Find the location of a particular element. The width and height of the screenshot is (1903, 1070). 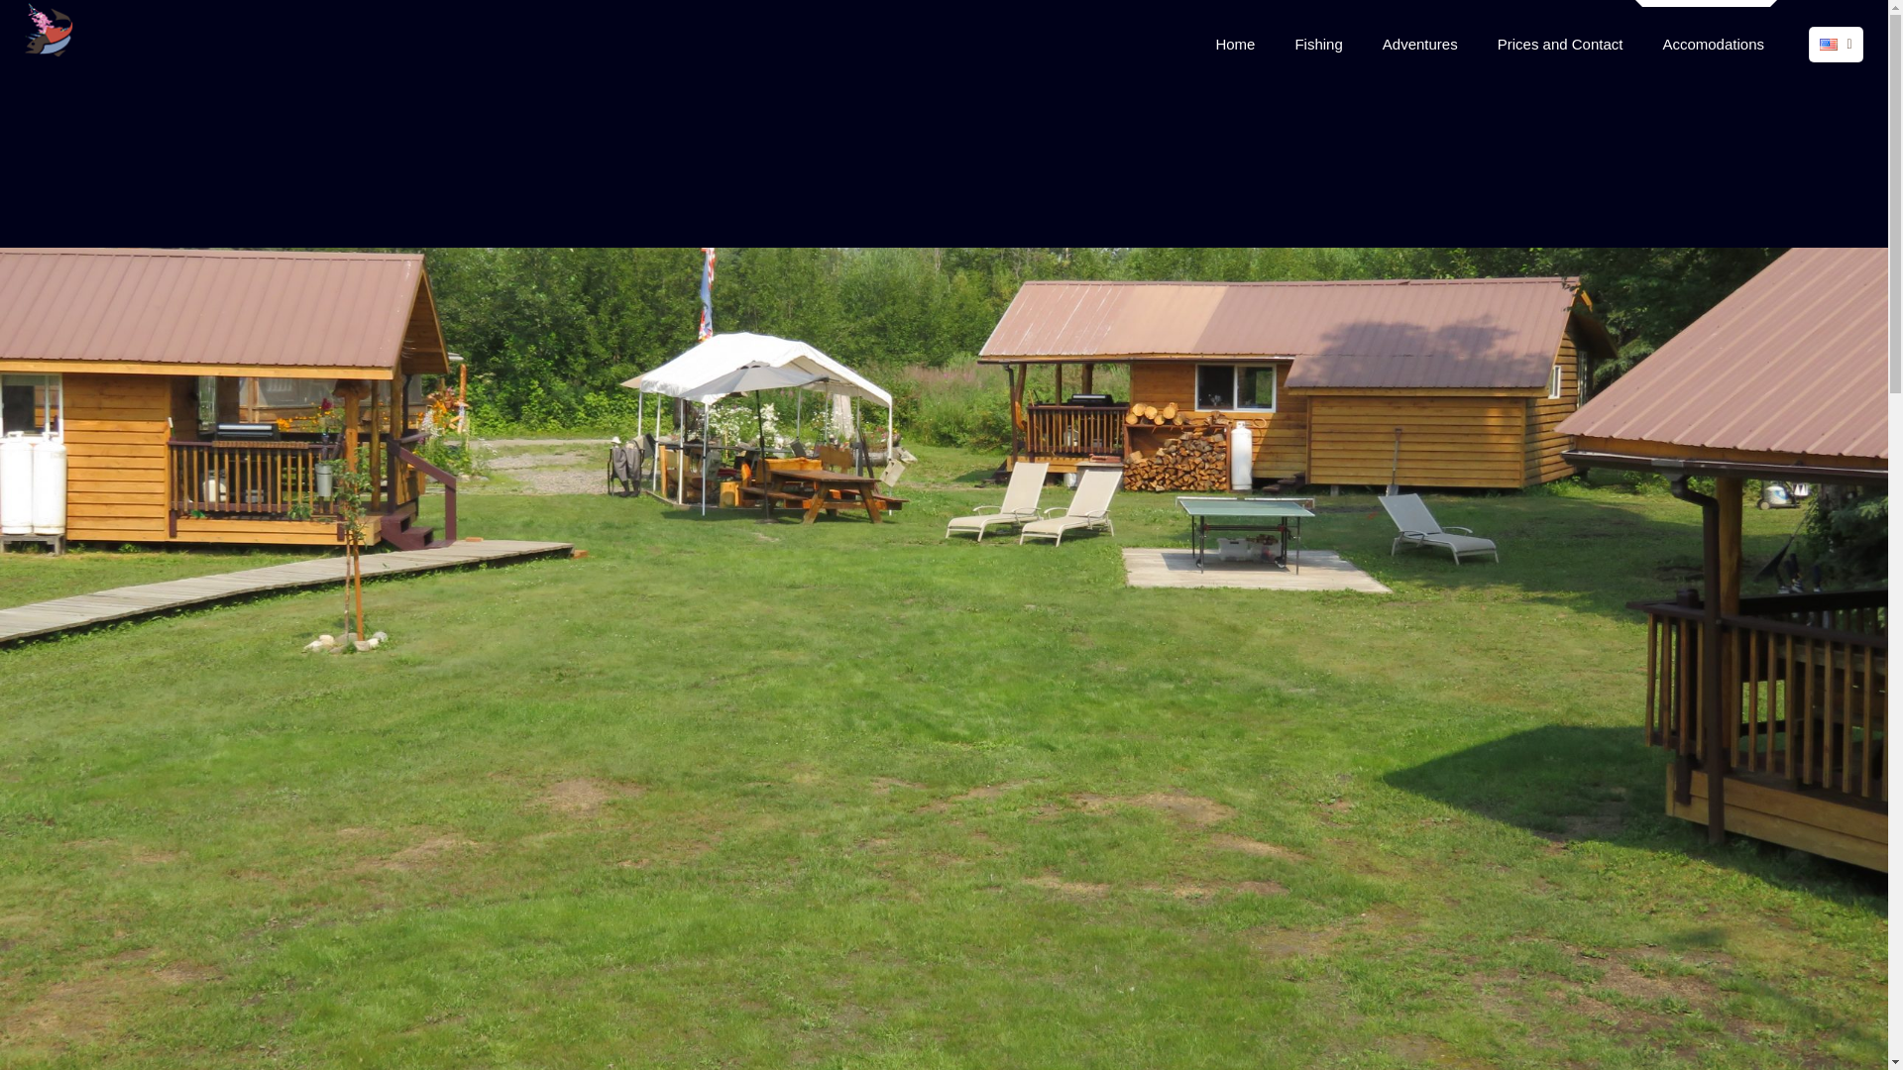

Fireweed Lodge Alaska is located at coordinates (50, 30).